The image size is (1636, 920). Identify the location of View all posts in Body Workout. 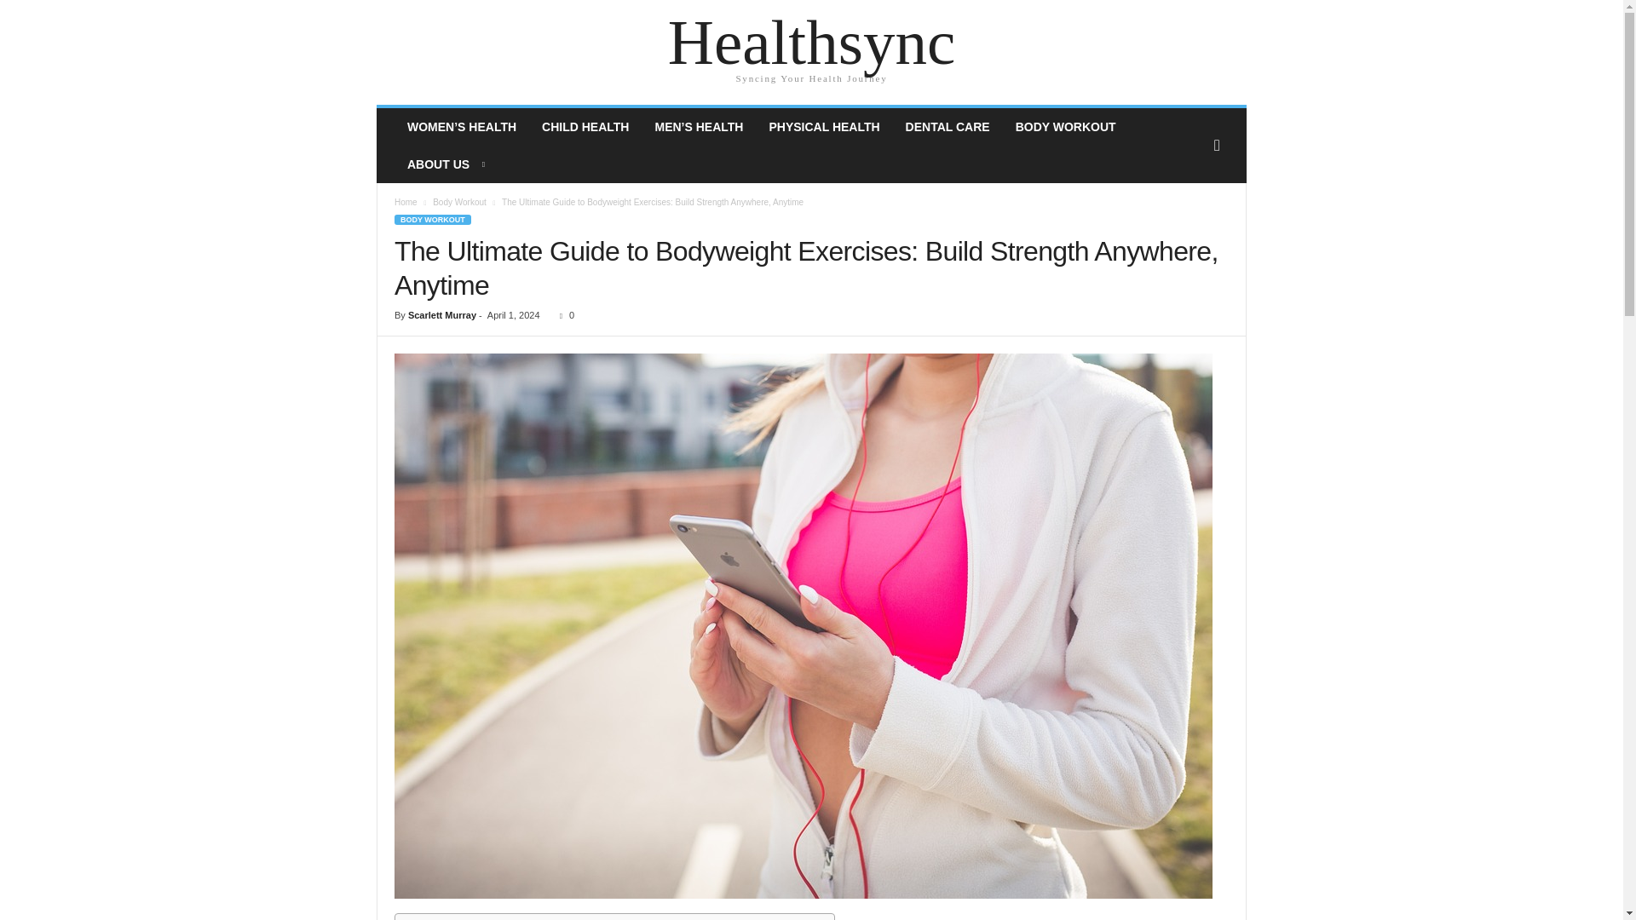
(459, 203).